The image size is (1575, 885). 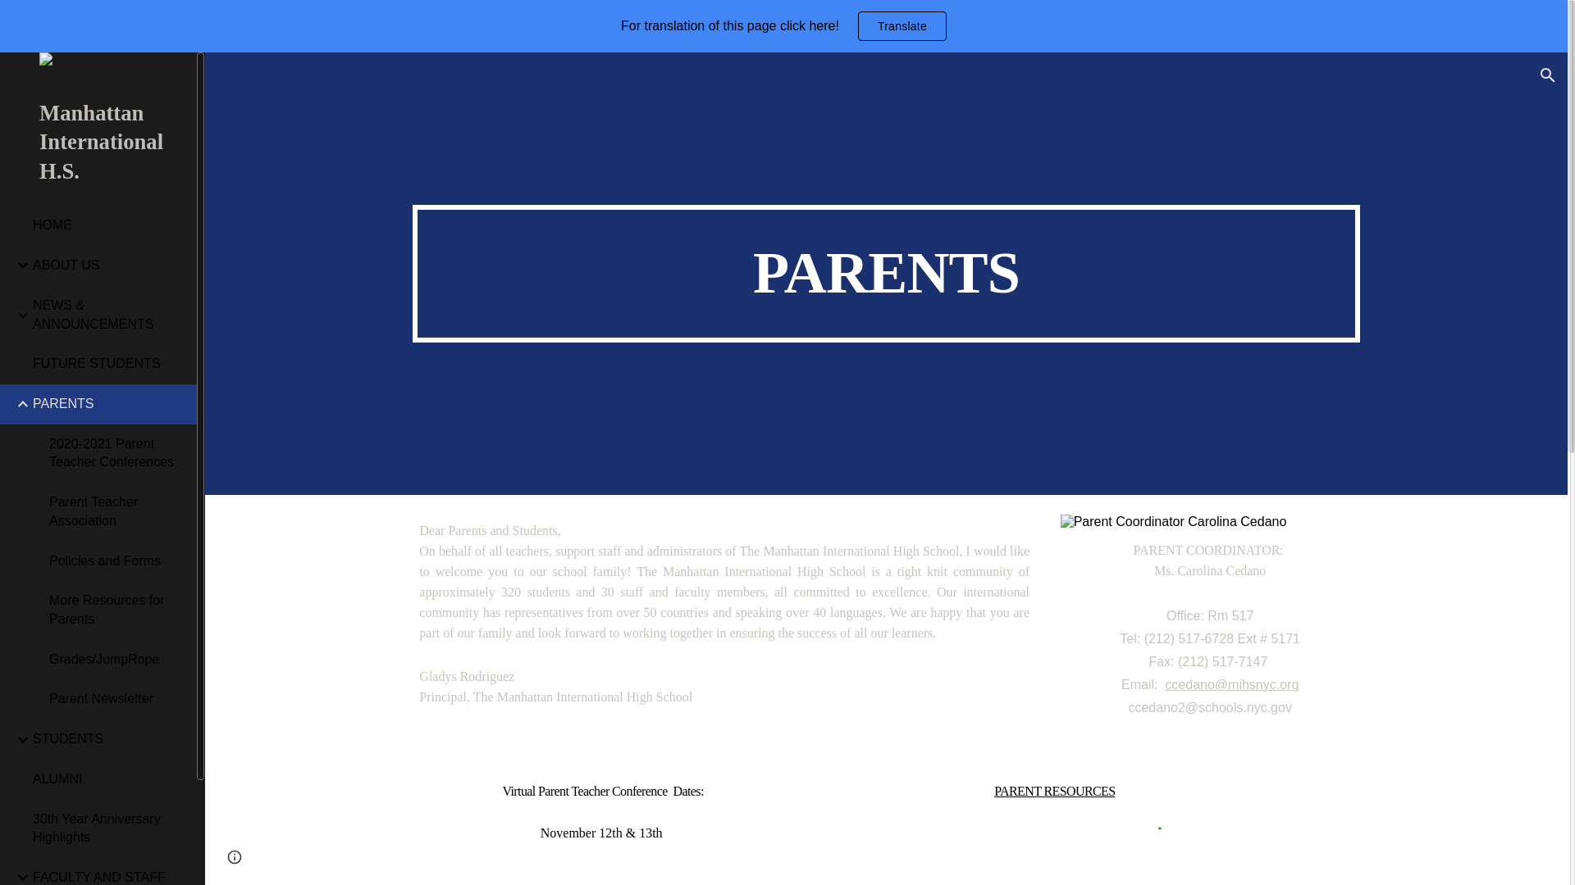 What do you see at coordinates (1170, 878) in the screenshot?
I see `Custom embed` at bounding box center [1170, 878].